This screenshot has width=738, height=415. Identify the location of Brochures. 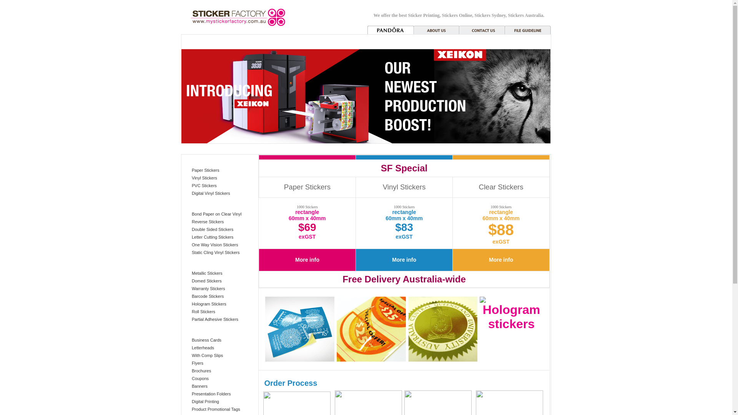
(201, 371).